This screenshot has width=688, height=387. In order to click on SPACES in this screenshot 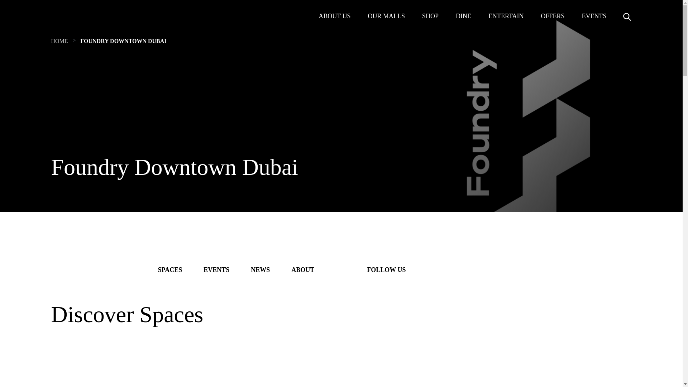, I will do `click(170, 269)`.